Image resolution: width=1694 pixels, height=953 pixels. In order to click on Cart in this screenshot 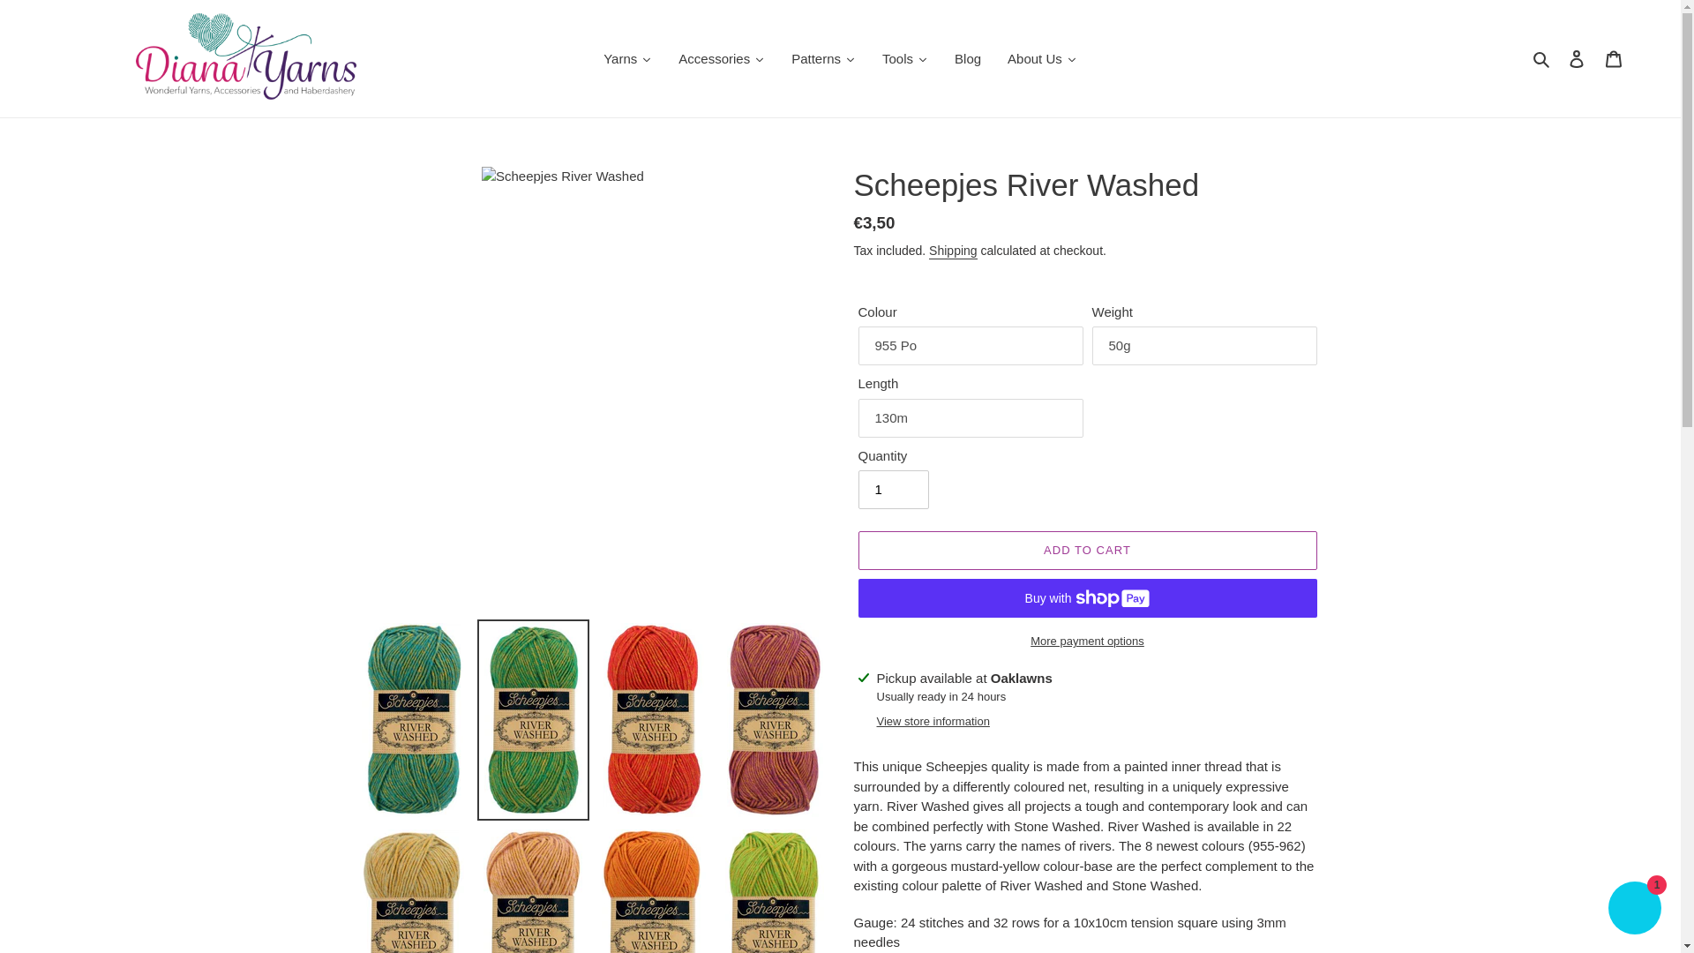, I will do `click(1614, 58)`.